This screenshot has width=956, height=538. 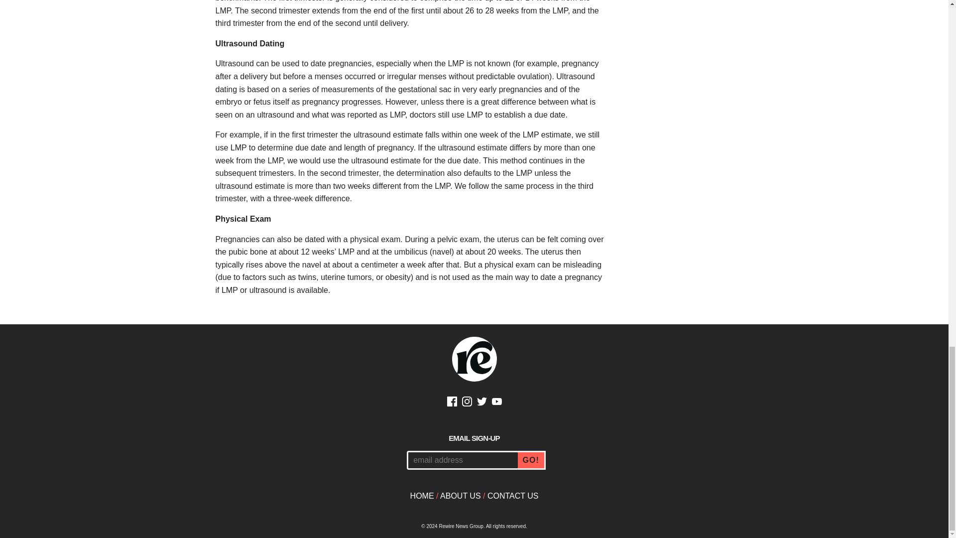 What do you see at coordinates (532, 460) in the screenshot?
I see `GO!` at bounding box center [532, 460].